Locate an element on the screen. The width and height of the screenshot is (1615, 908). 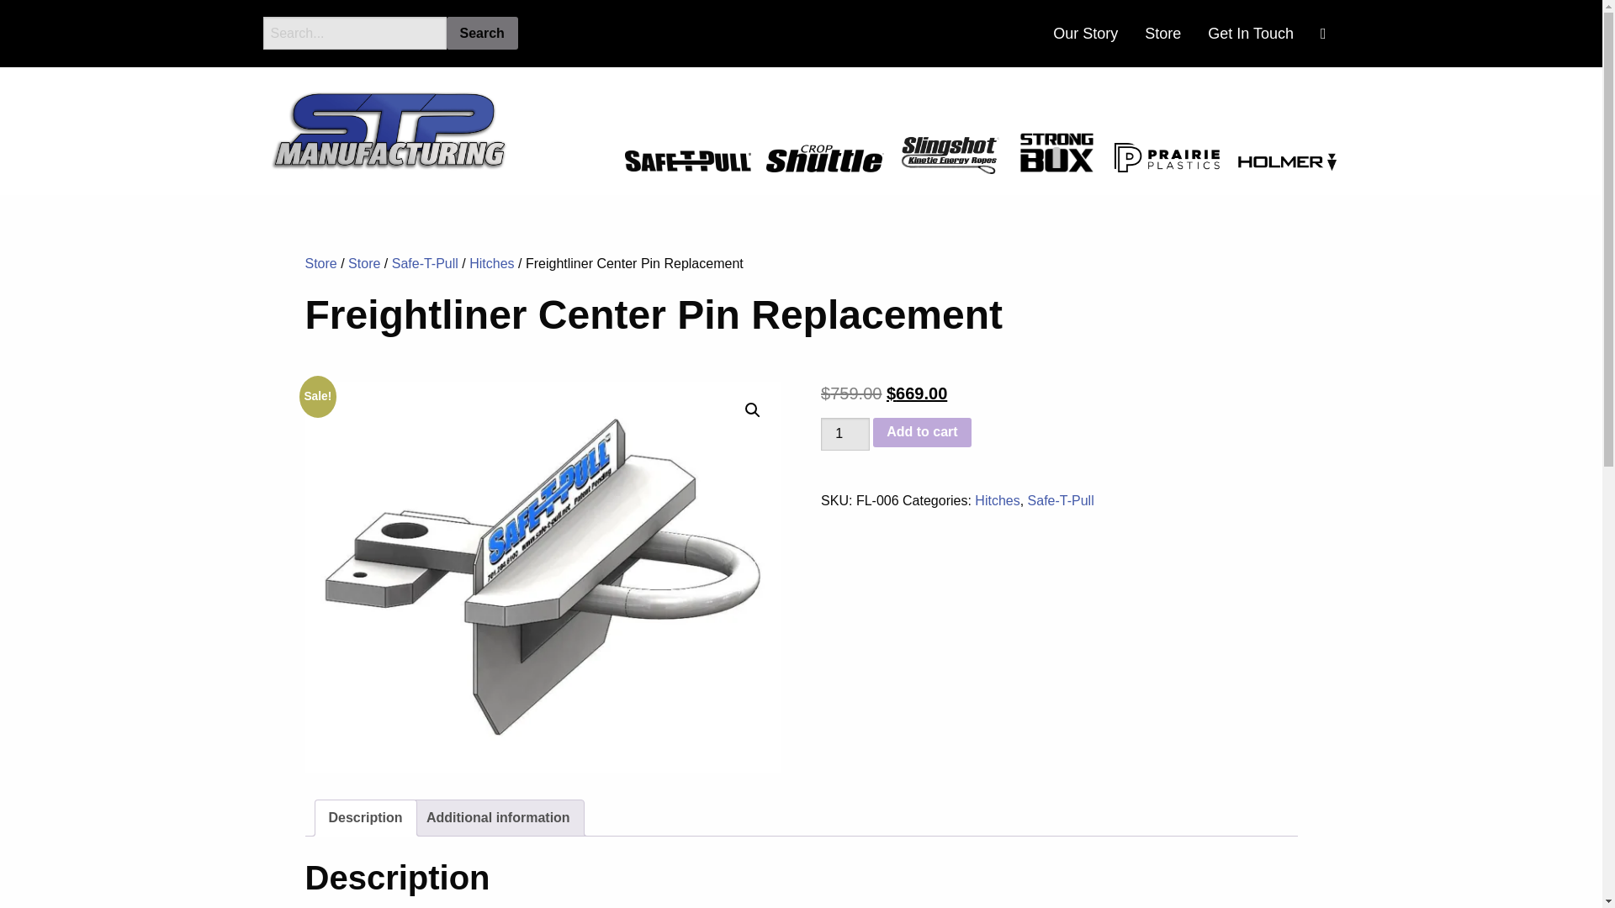
Search is located at coordinates (481, 34).